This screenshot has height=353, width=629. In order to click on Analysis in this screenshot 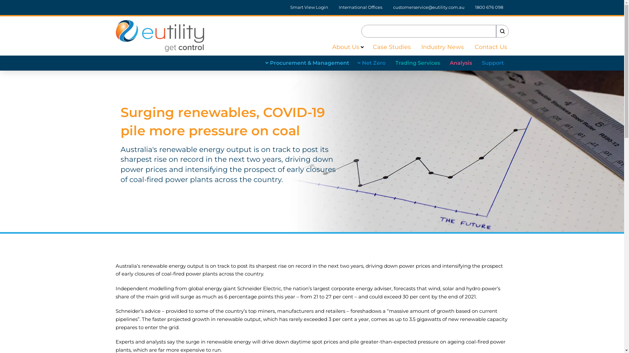, I will do `click(461, 63)`.